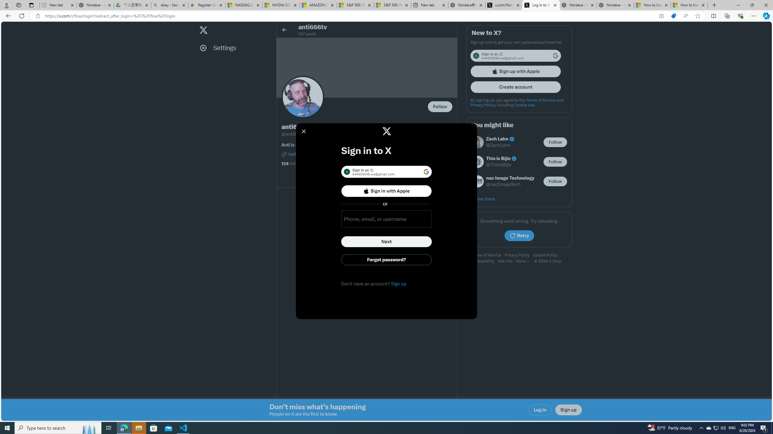 The image size is (773, 434). I want to click on Copilot (Ctrl+Shift+.), so click(766, 16).